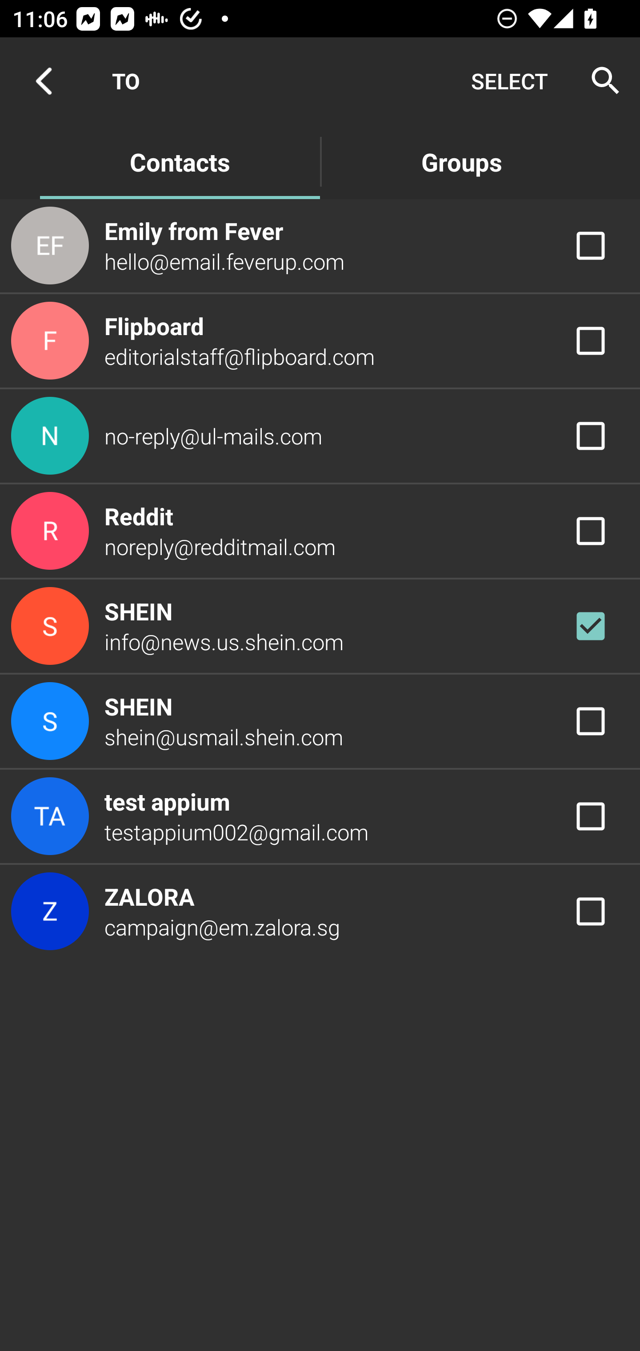 This screenshot has width=640, height=1351. Describe the element at coordinates (320, 911) in the screenshot. I see `ZALORA campaign@em.zalora.sg` at that location.